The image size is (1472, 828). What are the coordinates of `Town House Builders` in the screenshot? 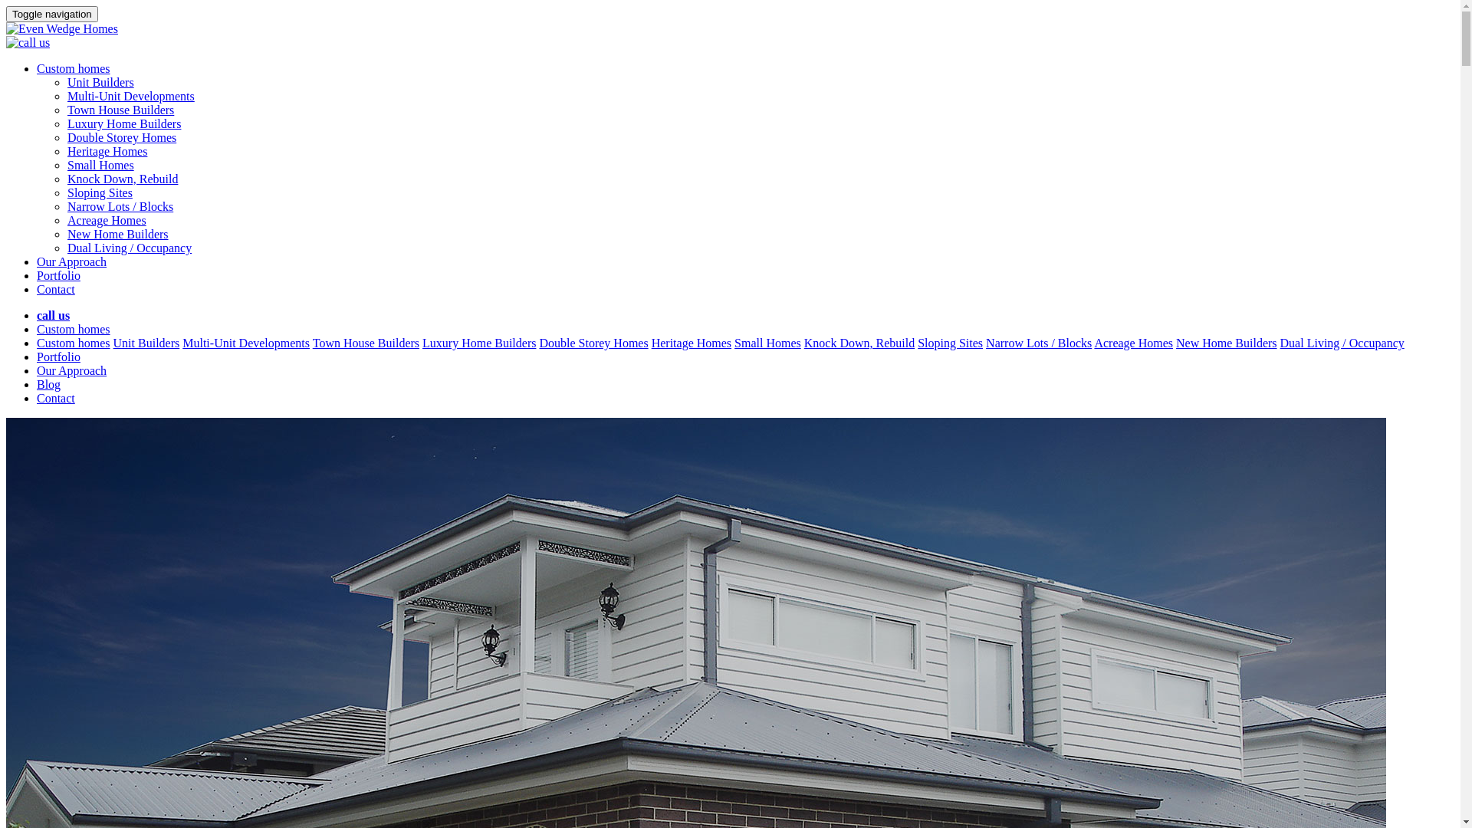 It's located at (121, 110).